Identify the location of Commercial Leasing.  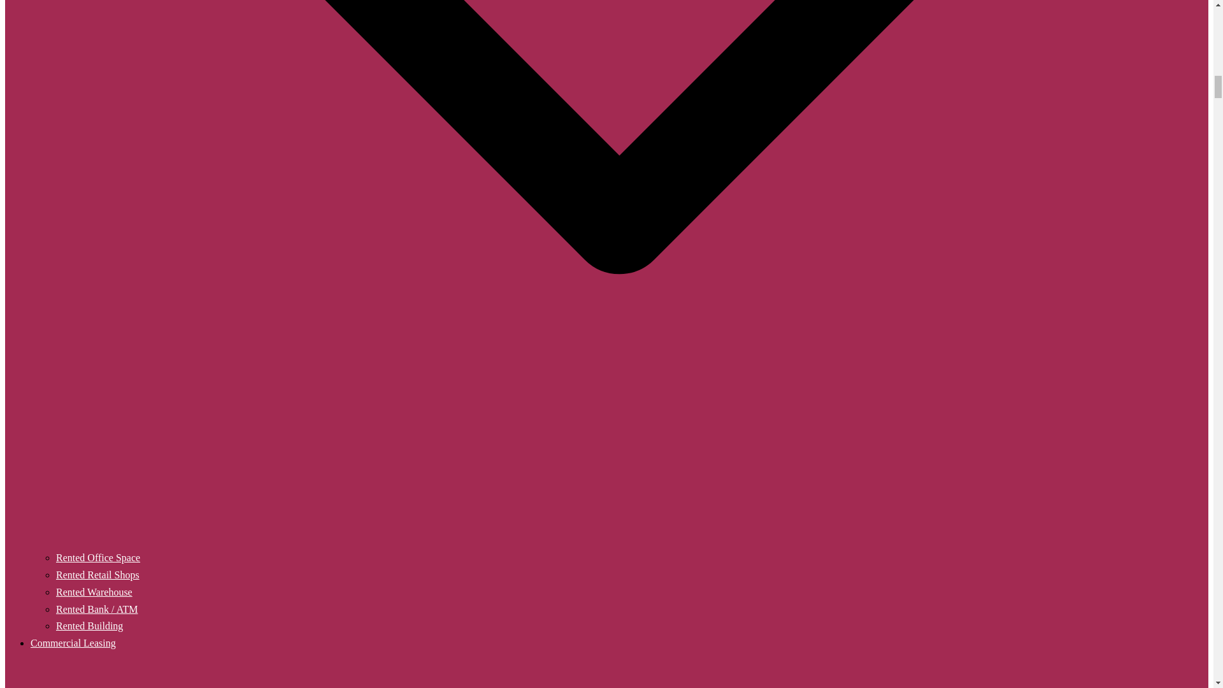
(73, 643).